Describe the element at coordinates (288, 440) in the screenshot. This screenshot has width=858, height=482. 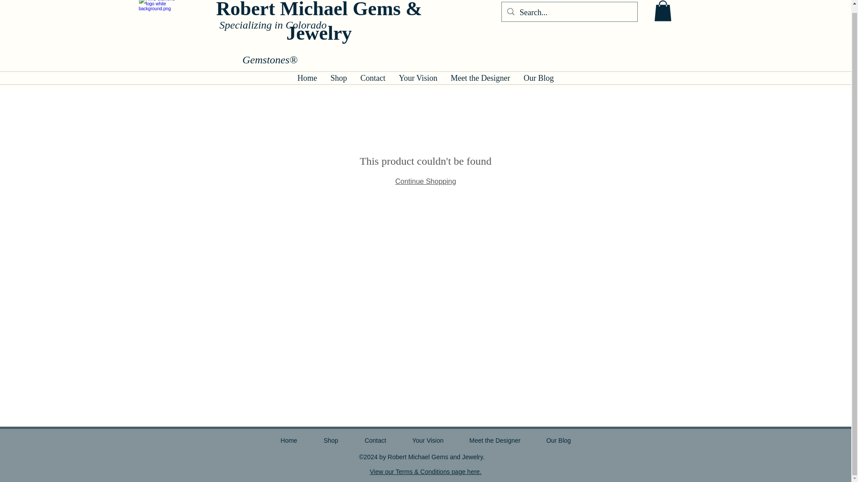
I see `Home` at that location.